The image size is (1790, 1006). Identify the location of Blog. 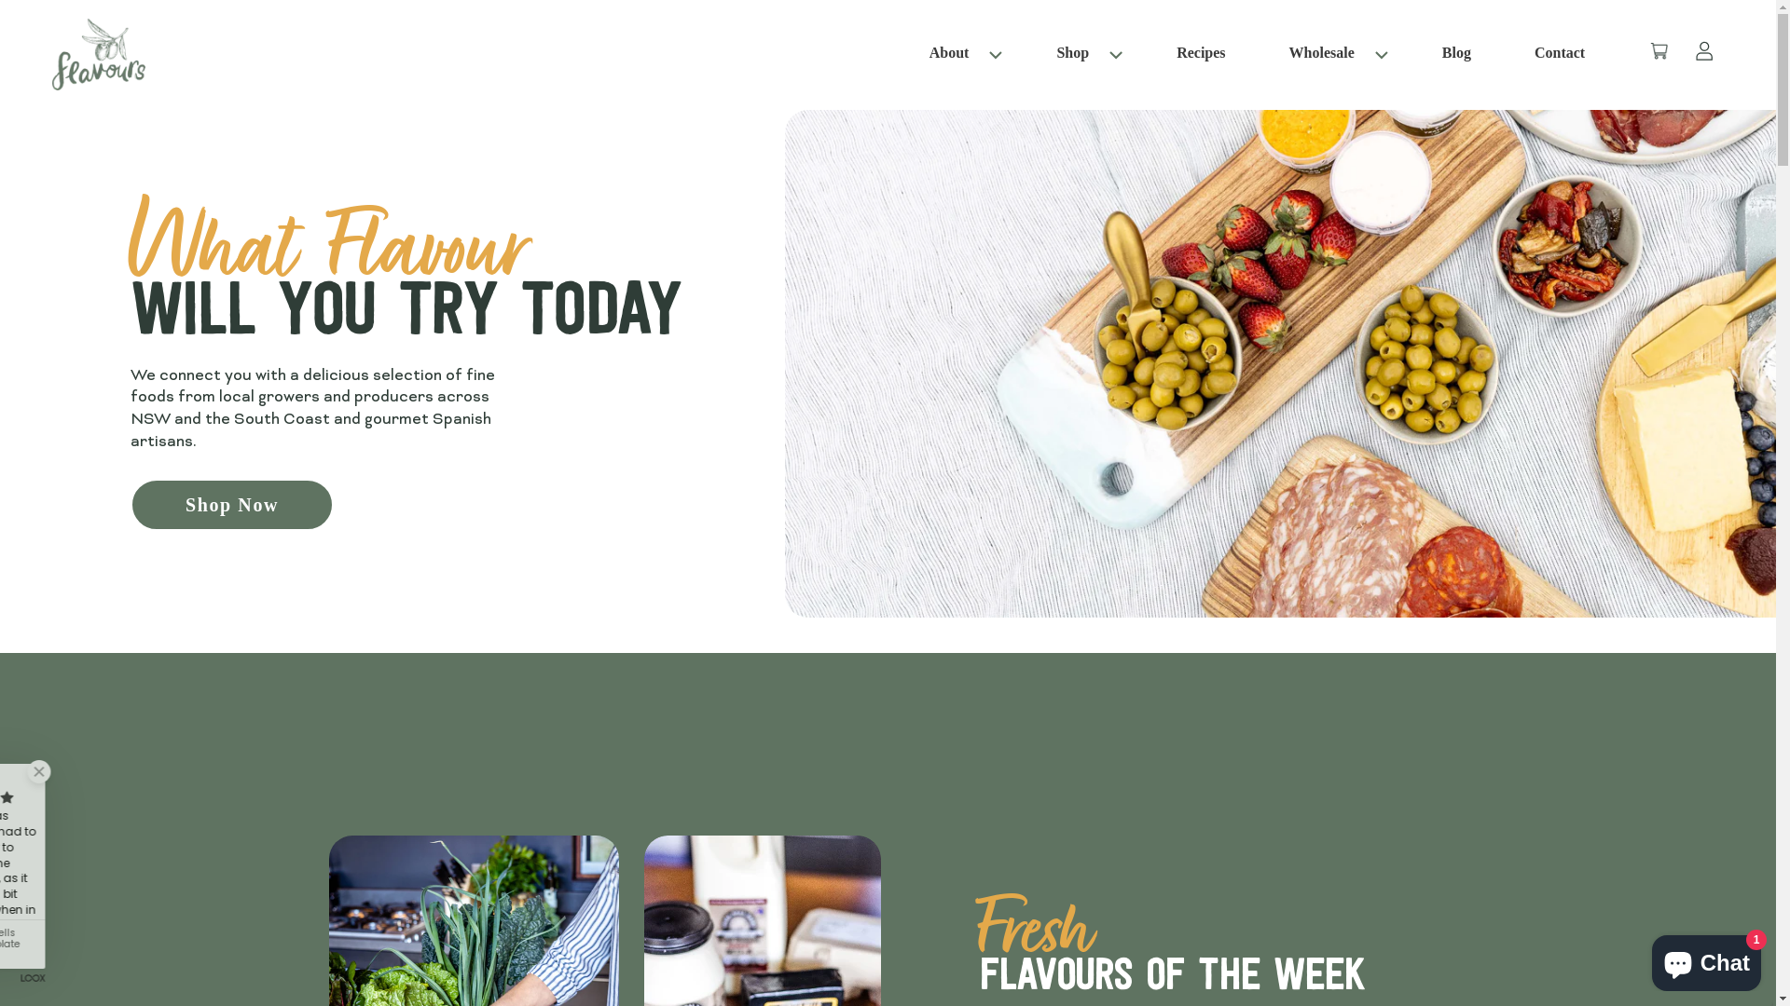
(1456, 55).